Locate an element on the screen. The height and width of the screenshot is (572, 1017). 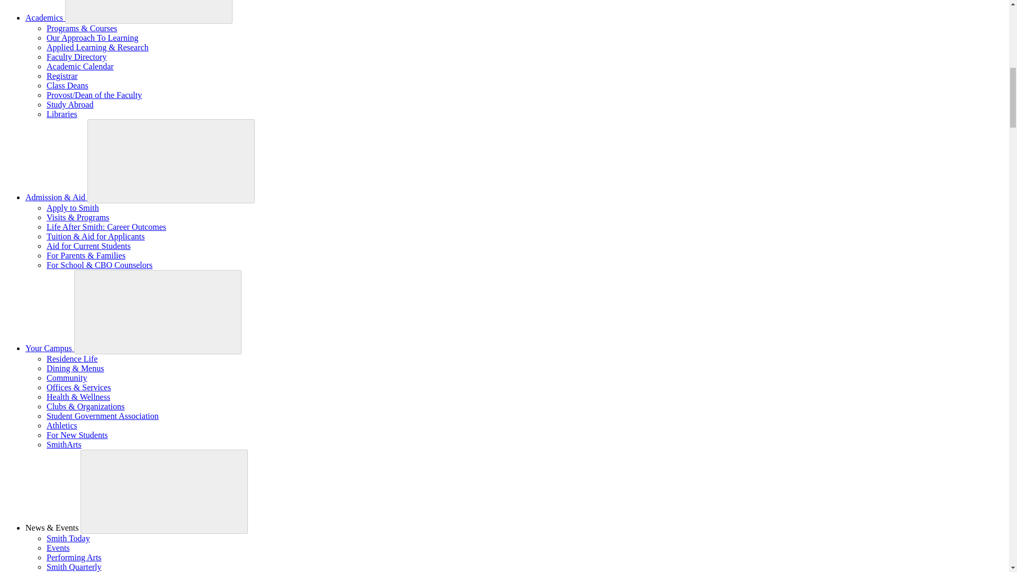
Expand Academics Menu is located at coordinates (148, 12).